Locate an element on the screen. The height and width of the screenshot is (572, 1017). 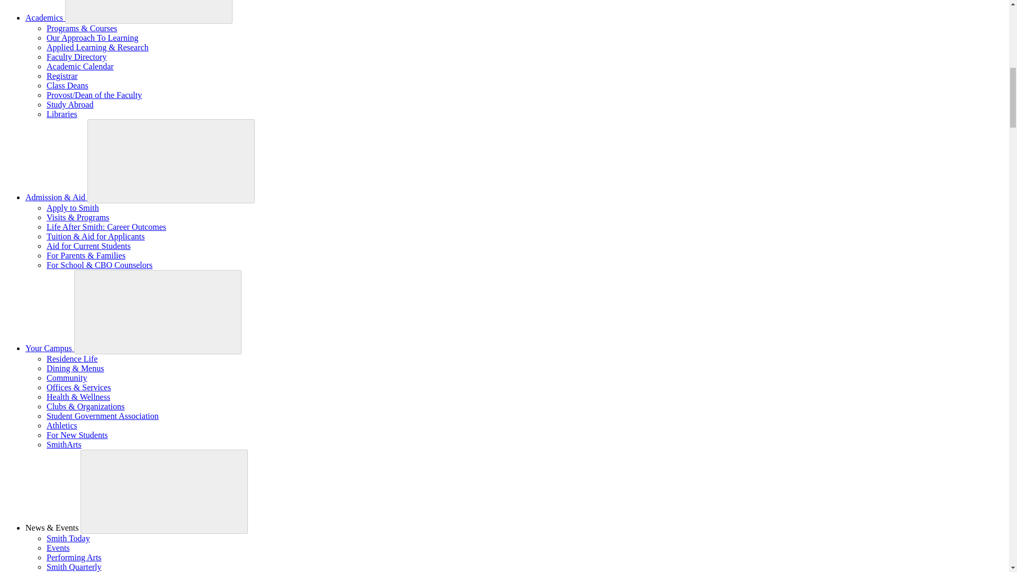
Expand Academics Menu is located at coordinates (148, 12).